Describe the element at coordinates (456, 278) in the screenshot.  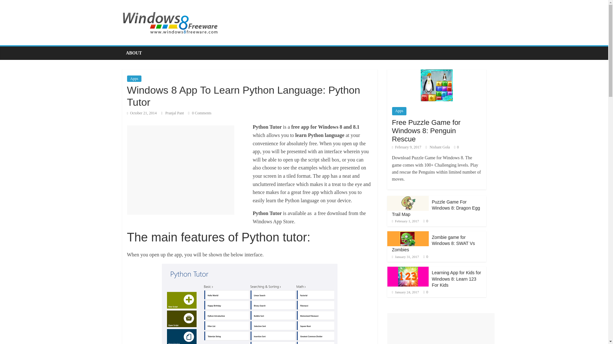
I see `Learning App for Kids for Windows 8: Learn 123 For Kids` at that location.